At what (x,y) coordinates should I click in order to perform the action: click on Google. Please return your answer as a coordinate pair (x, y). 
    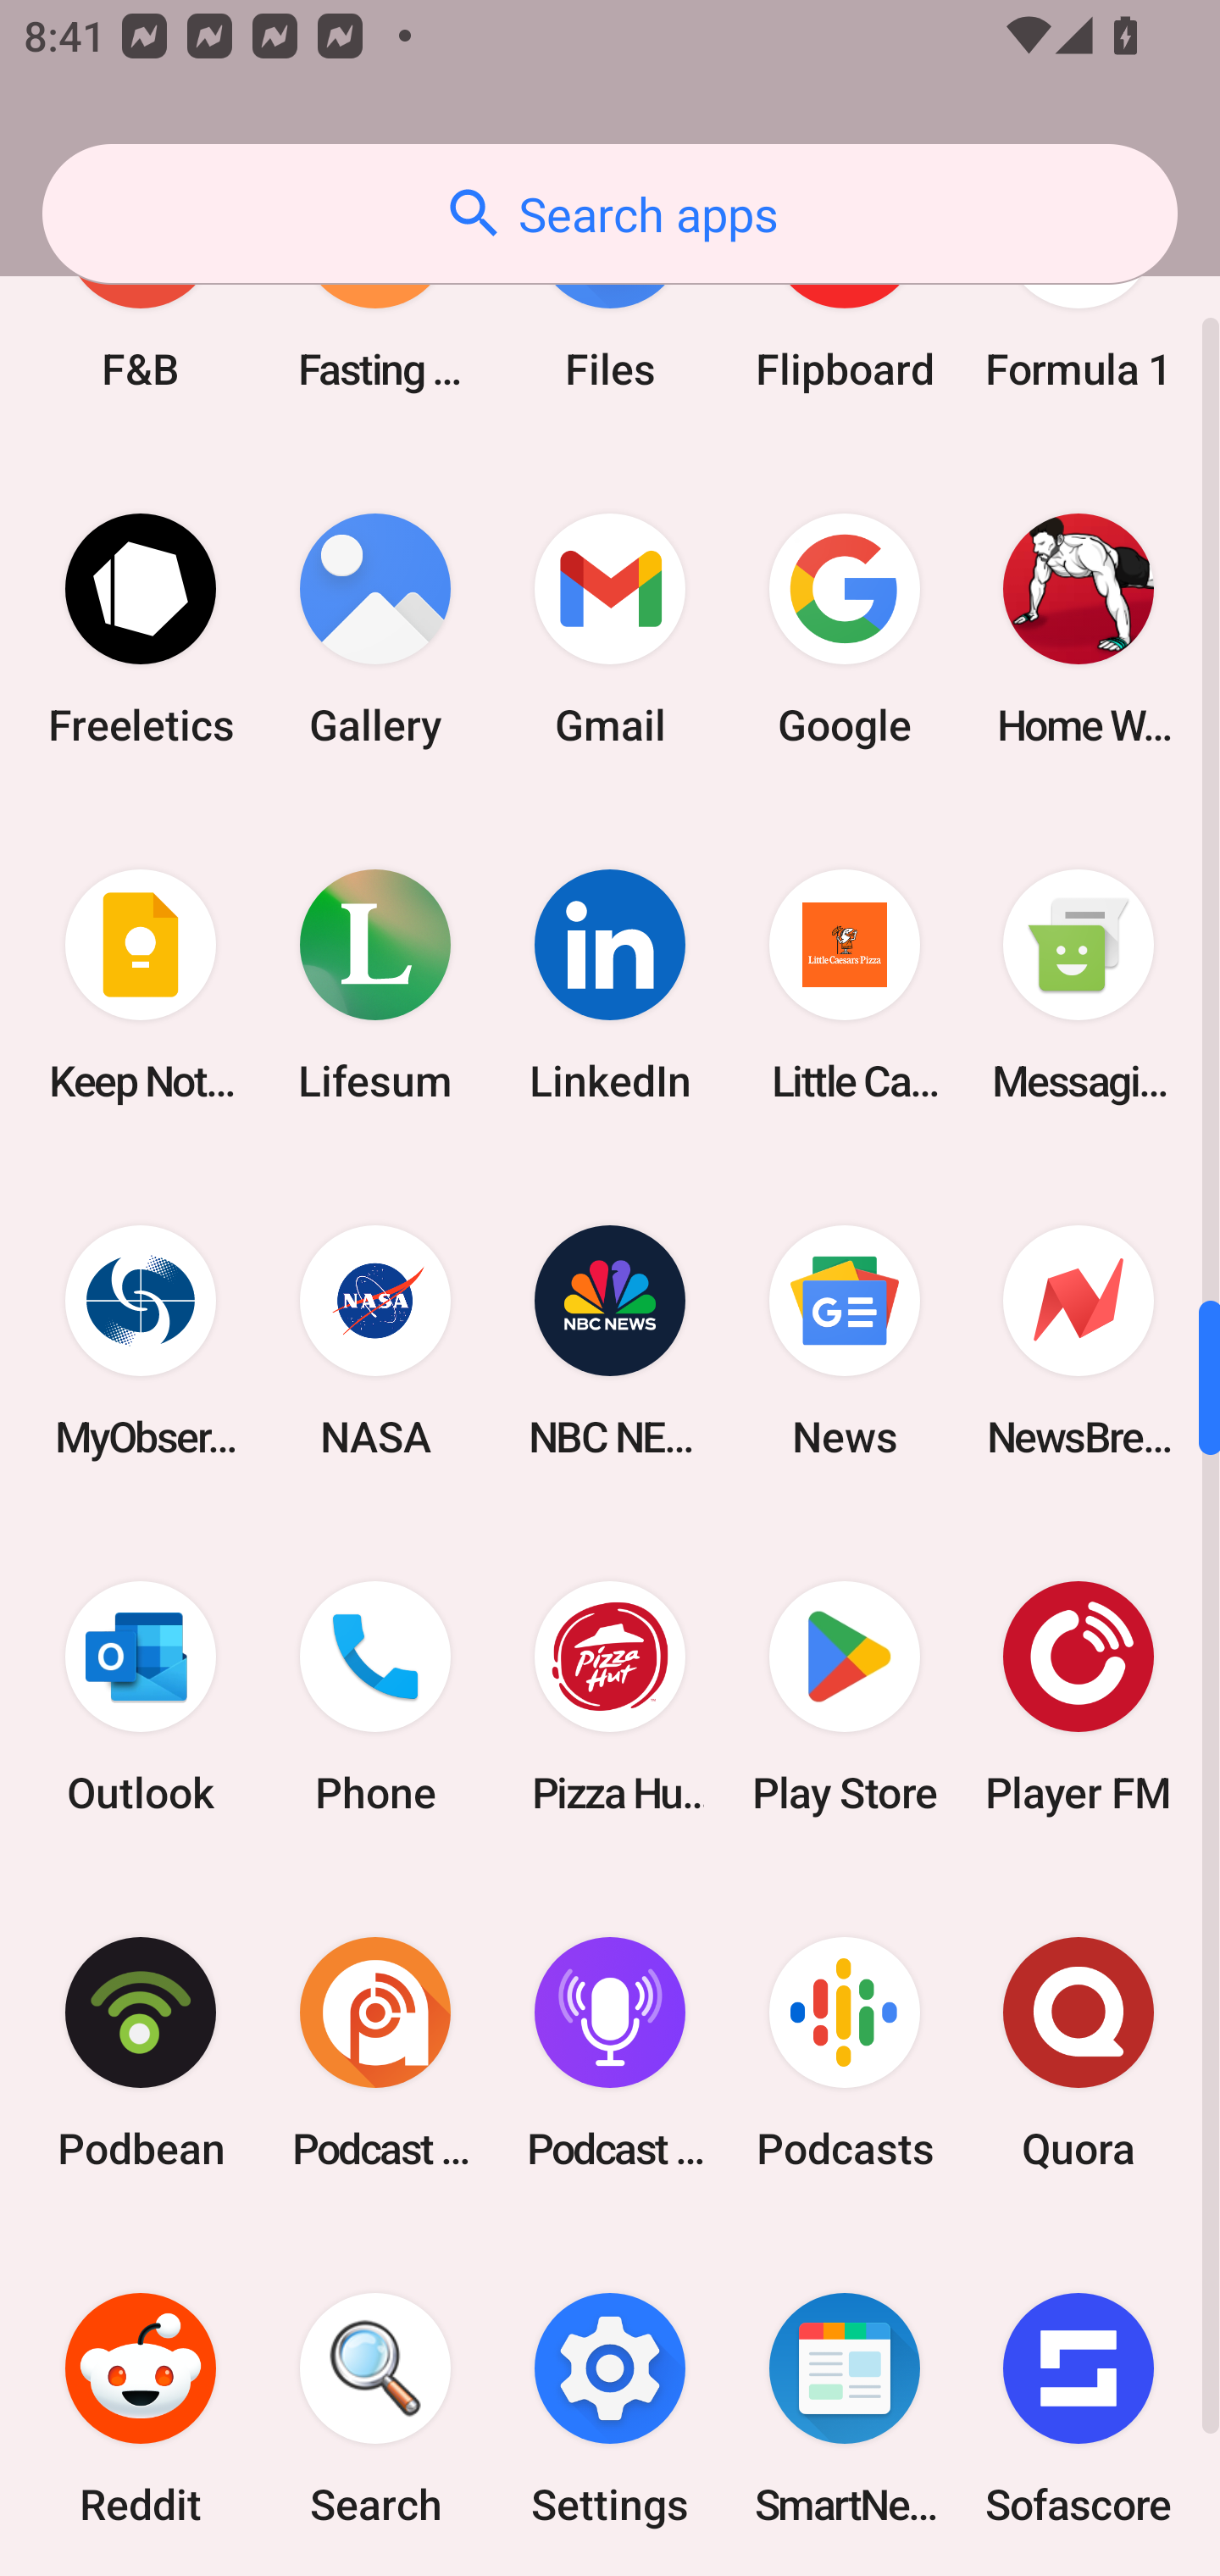
    Looking at the image, I should click on (844, 629).